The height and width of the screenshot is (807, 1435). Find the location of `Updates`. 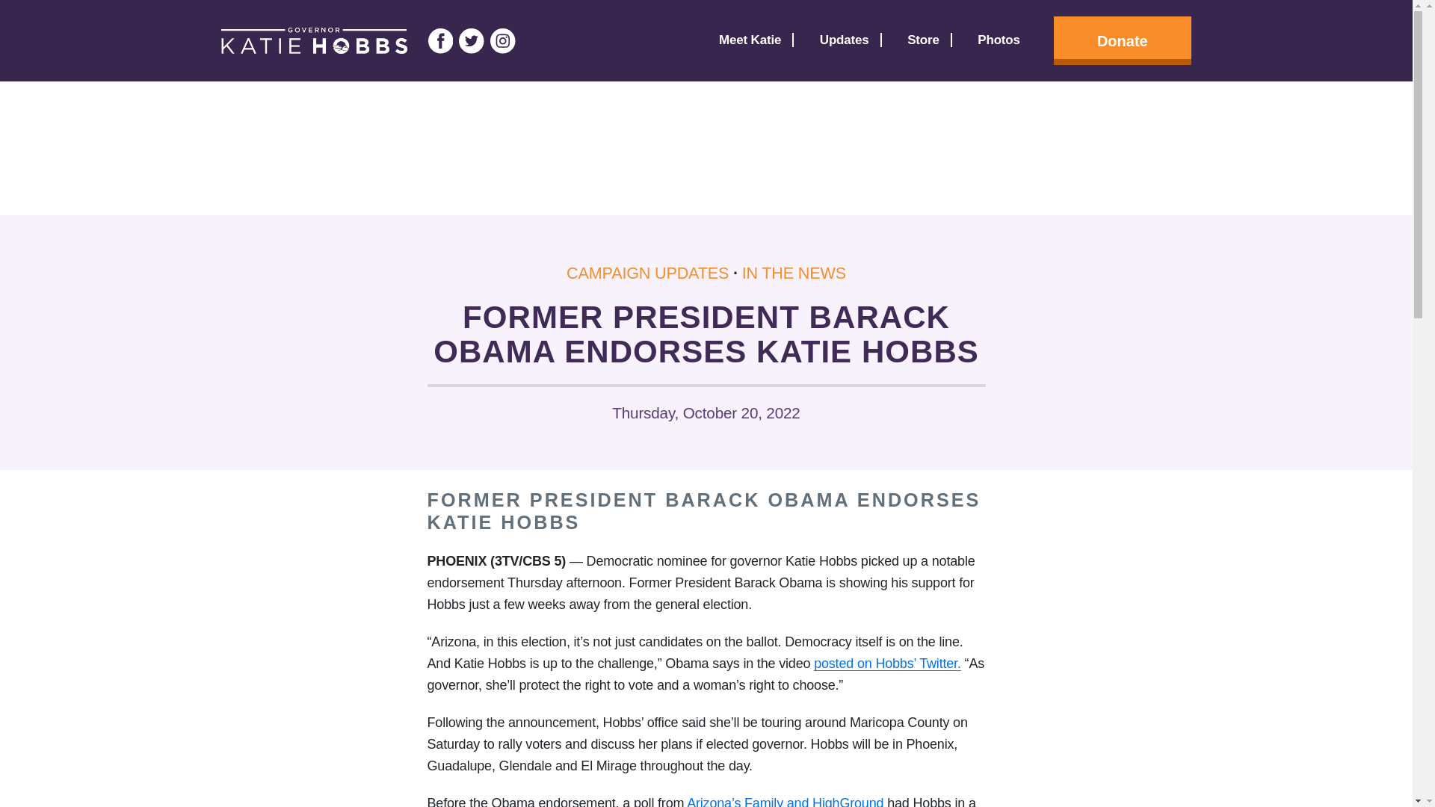

Updates is located at coordinates (845, 40).